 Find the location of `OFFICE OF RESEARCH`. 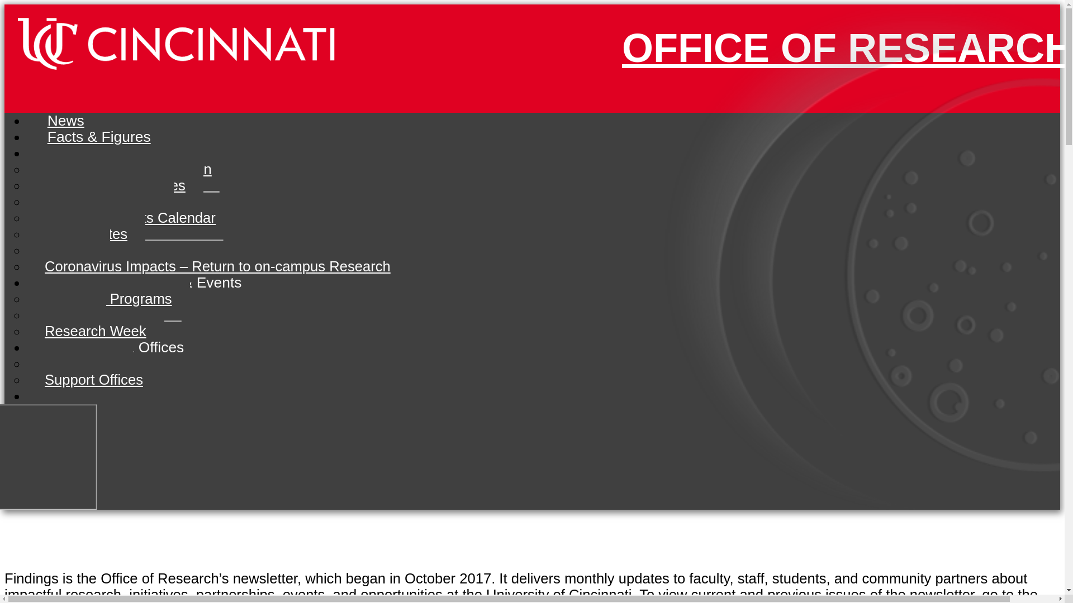

OFFICE OF RESEARCH is located at coordinates (841, 48).